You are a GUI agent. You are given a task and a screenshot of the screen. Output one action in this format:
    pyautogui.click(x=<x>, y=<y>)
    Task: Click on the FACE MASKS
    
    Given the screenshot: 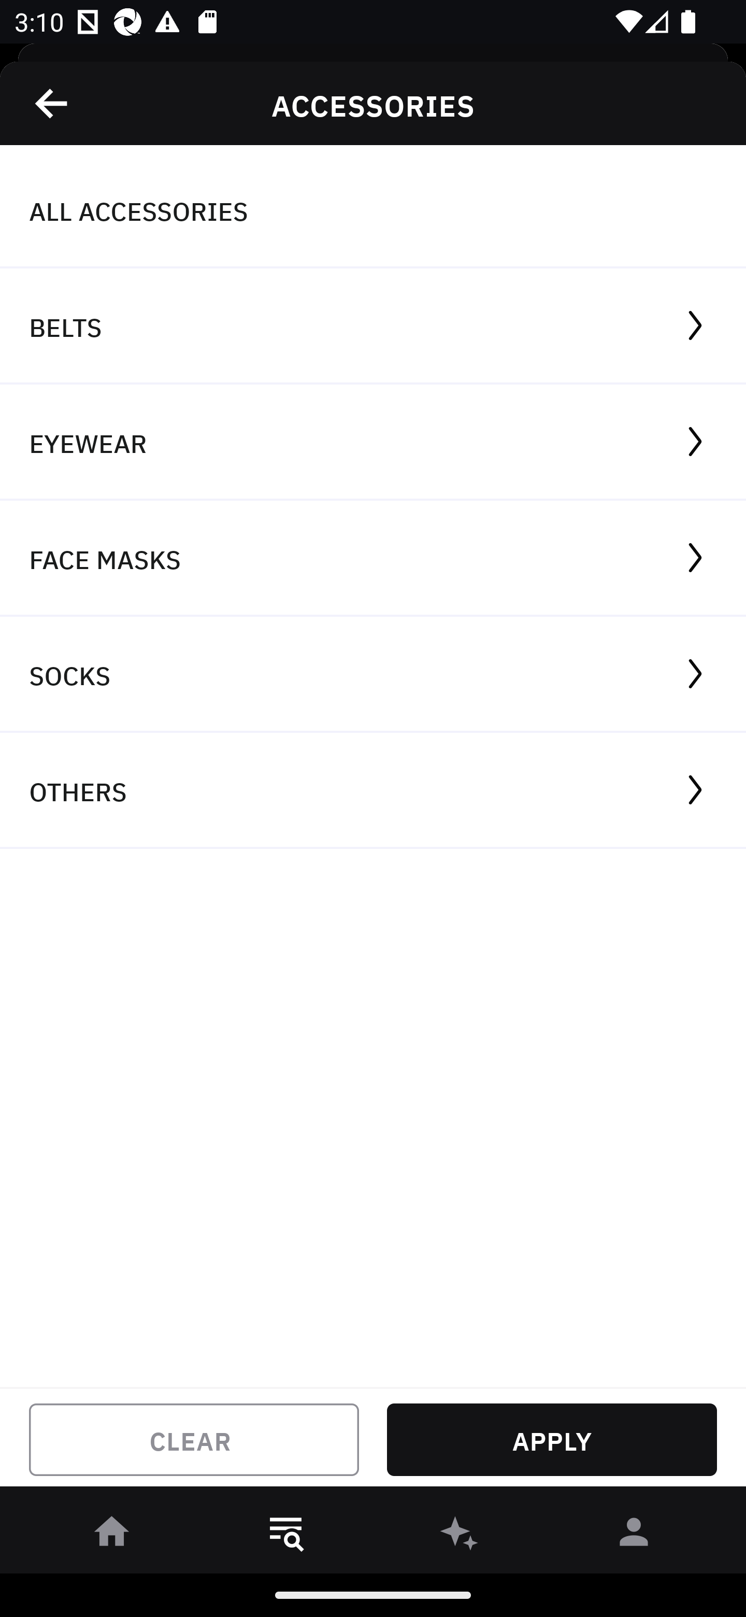 What is the action you would take?
    pyautogui.click(x=373, y=559)
    